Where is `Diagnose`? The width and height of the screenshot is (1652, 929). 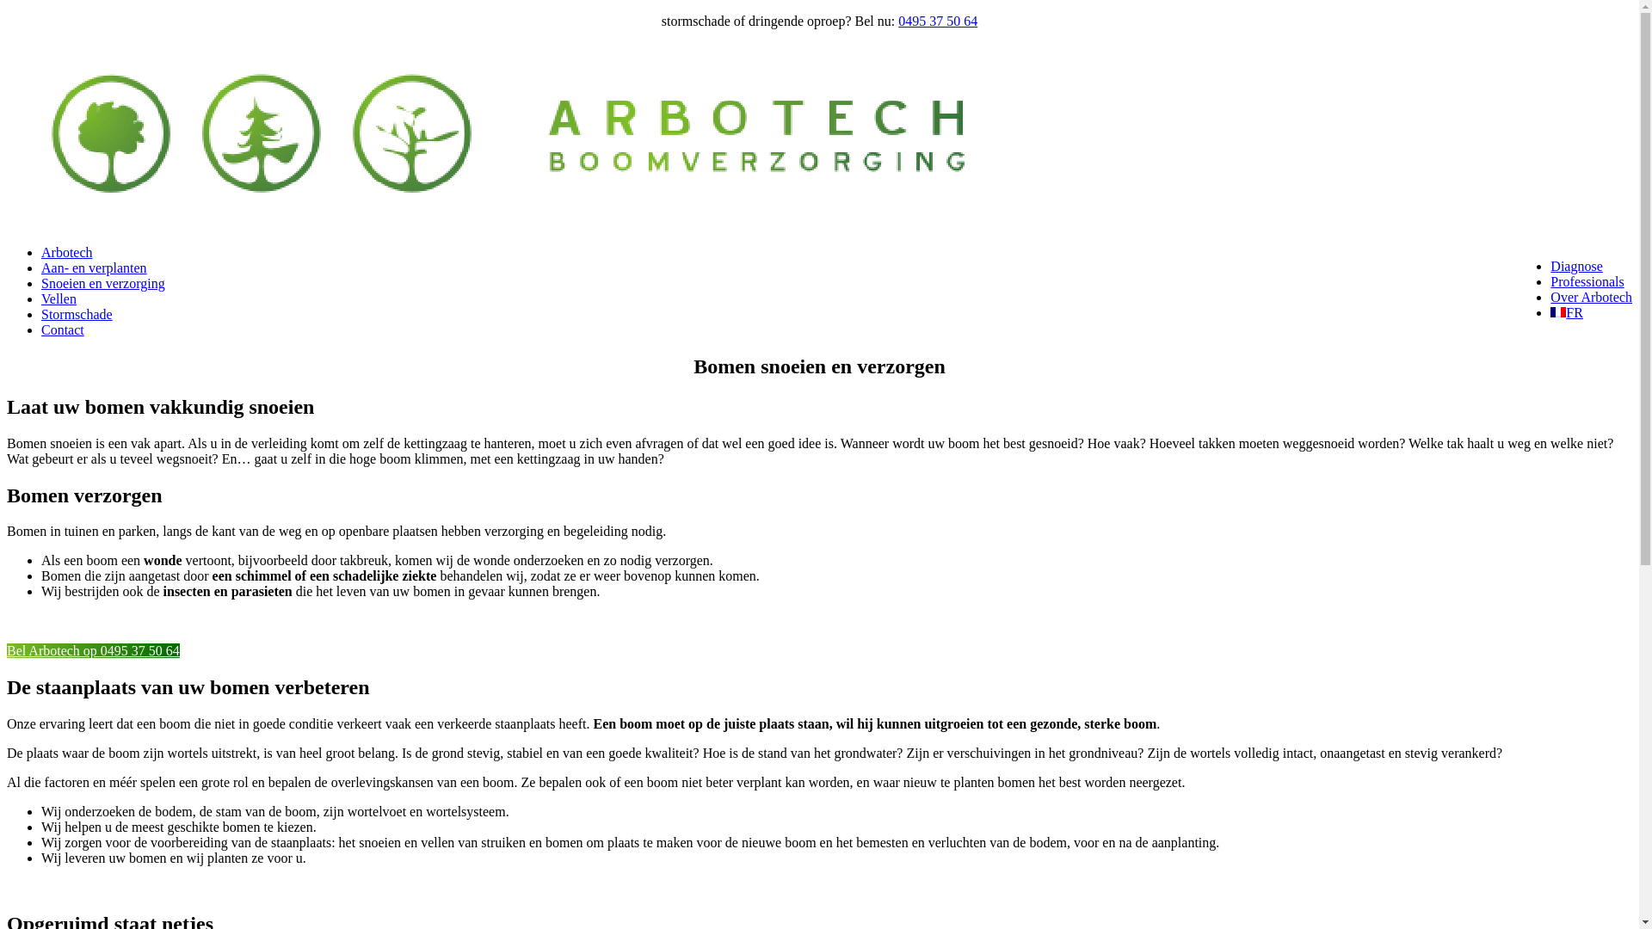 Diagnose is located at coordinates (1576, 267).